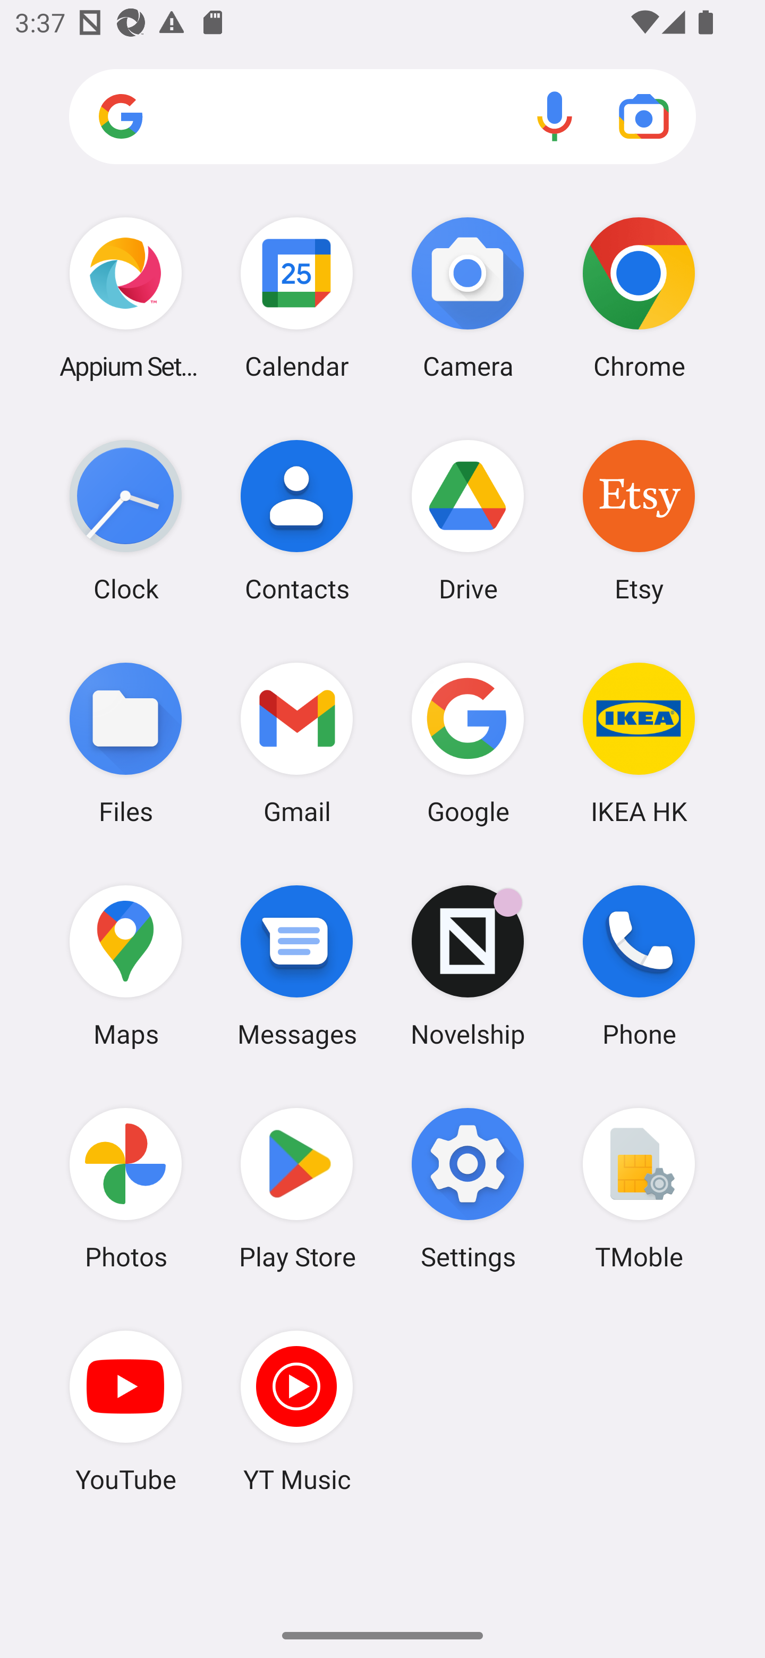  Describe the element at coordinates (468, 298) in the screenshot. I see `Camera` at that location.